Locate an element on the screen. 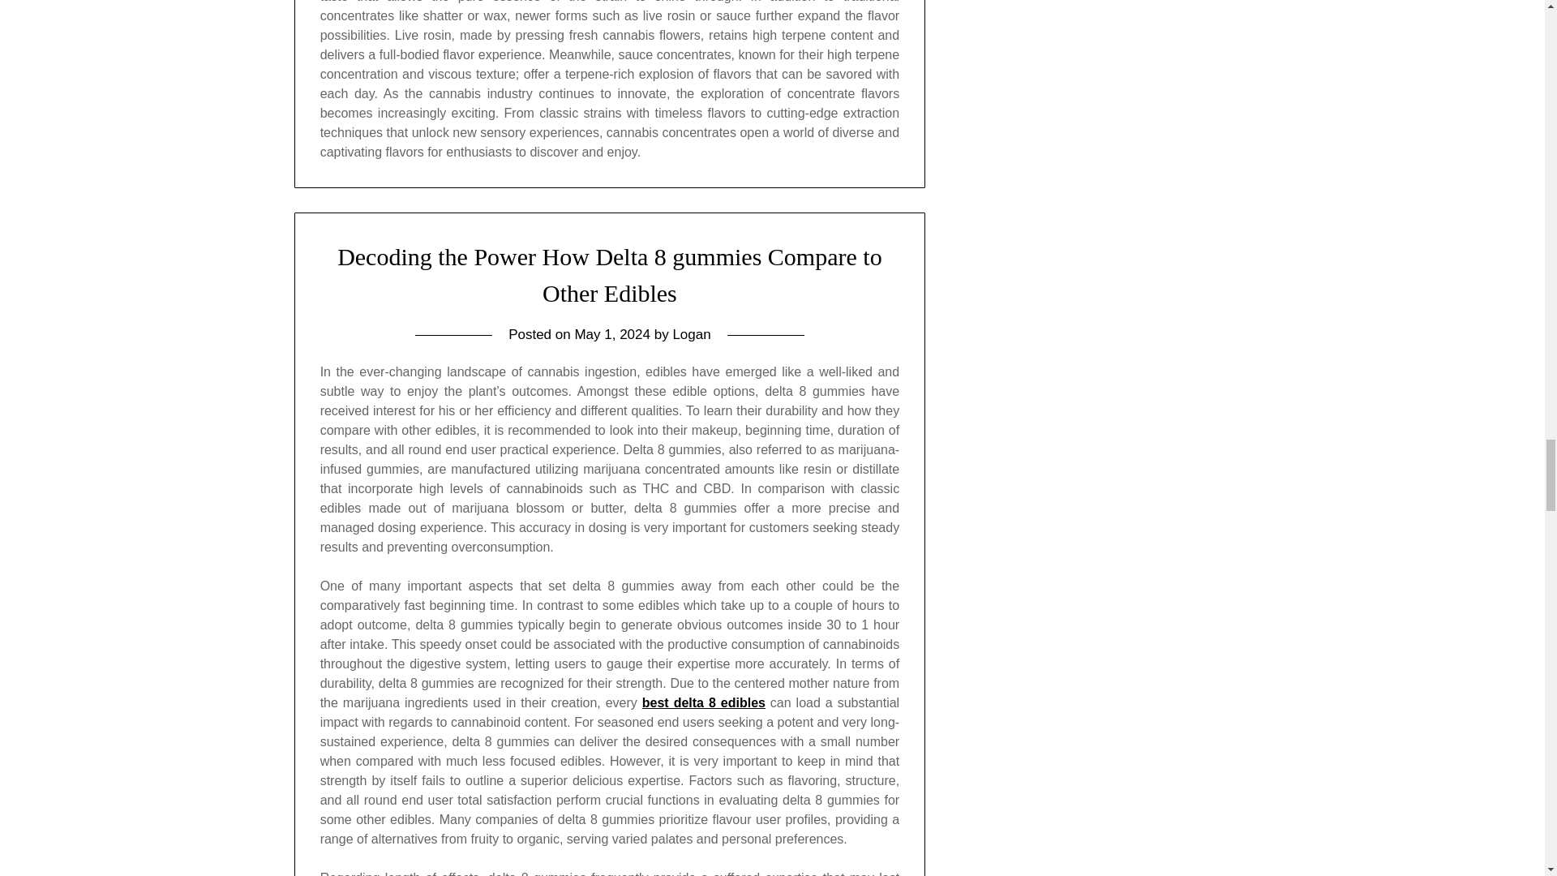 The image size is (1557, 876). May 1, 2024 is located at coordinates (612, 334).